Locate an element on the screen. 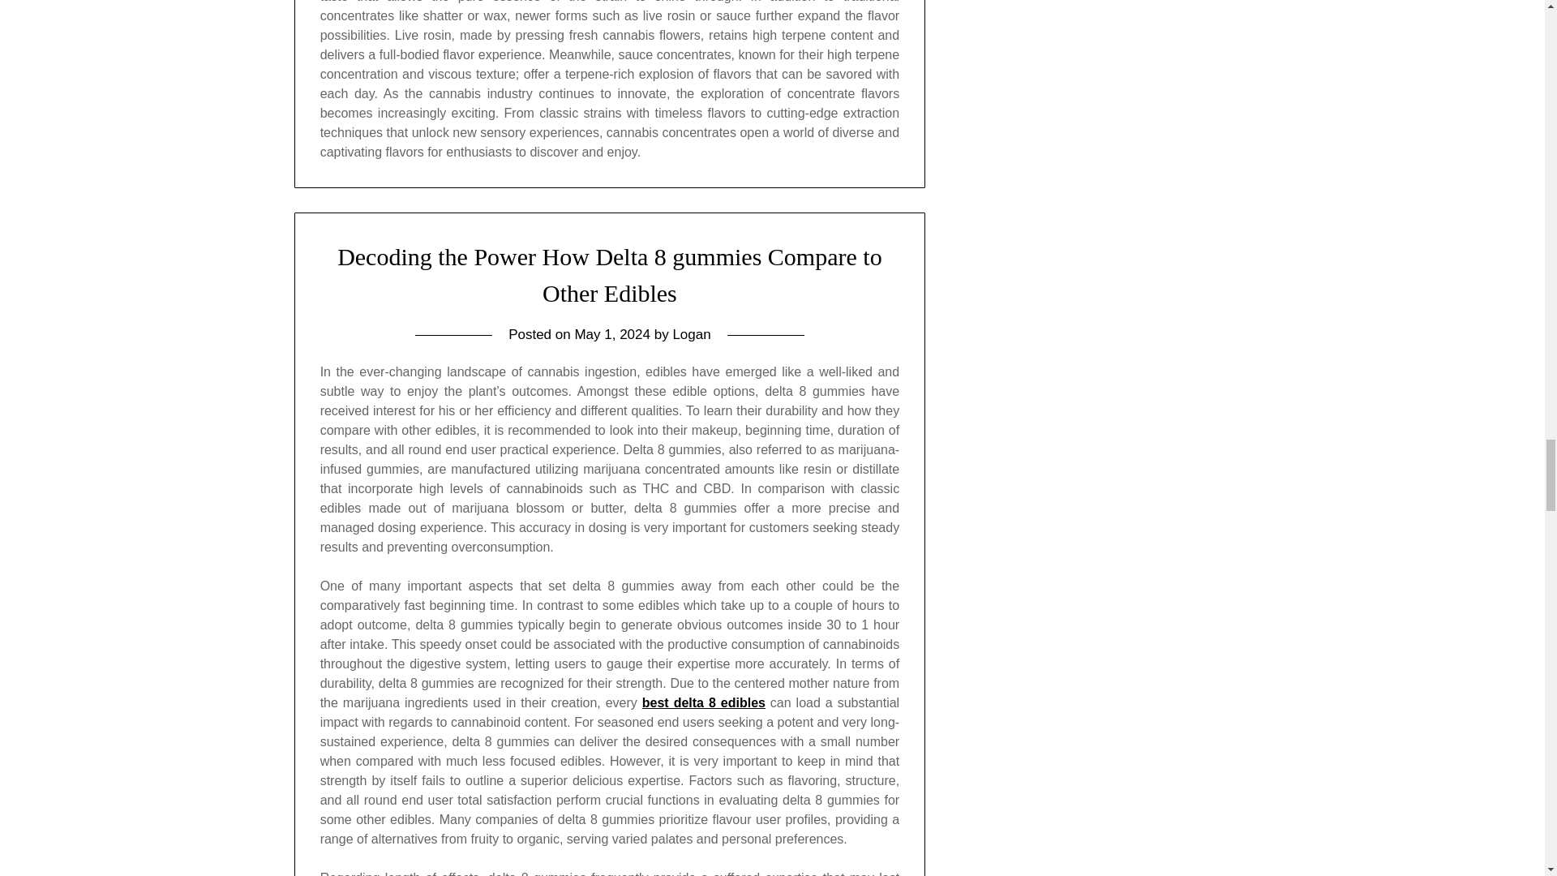 The image size is (1557, 876). May 1, 2024 is located at coordinates (612, 334).